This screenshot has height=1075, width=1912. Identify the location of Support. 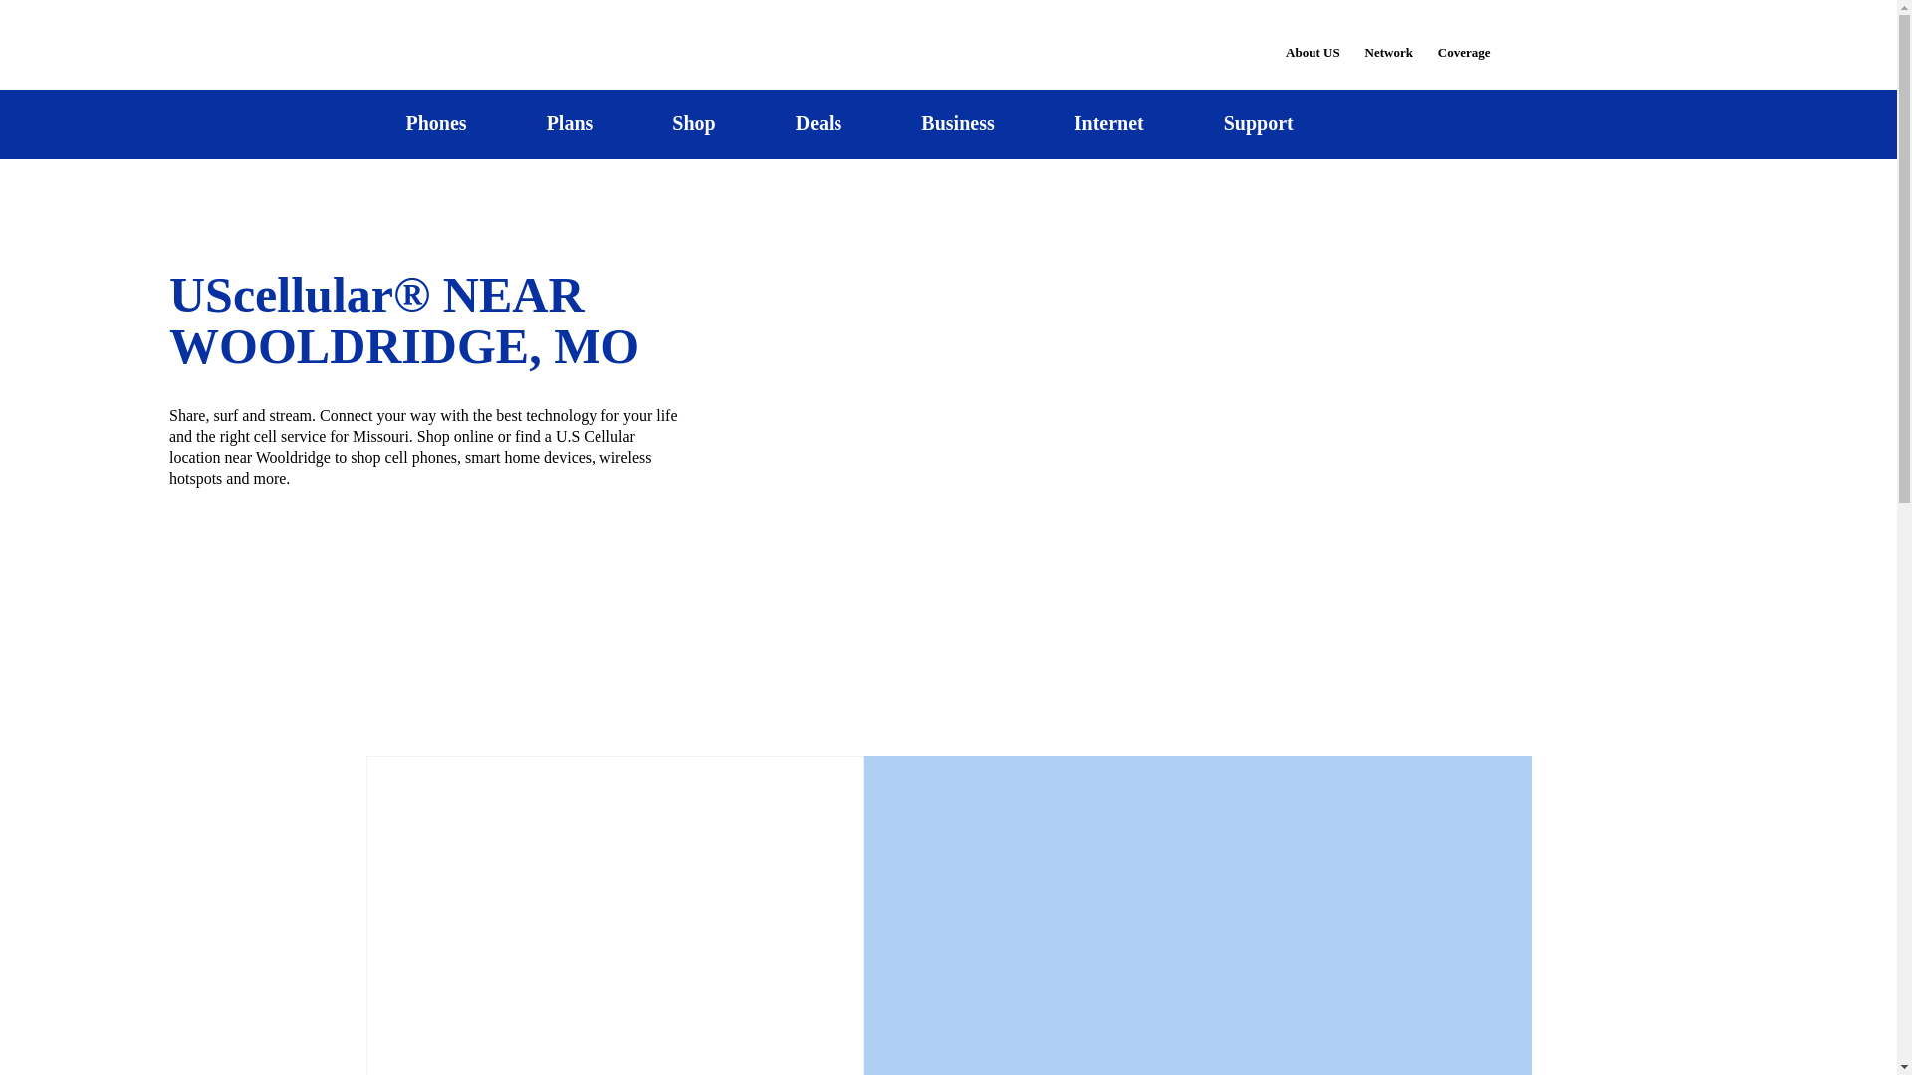
(1258, 123).